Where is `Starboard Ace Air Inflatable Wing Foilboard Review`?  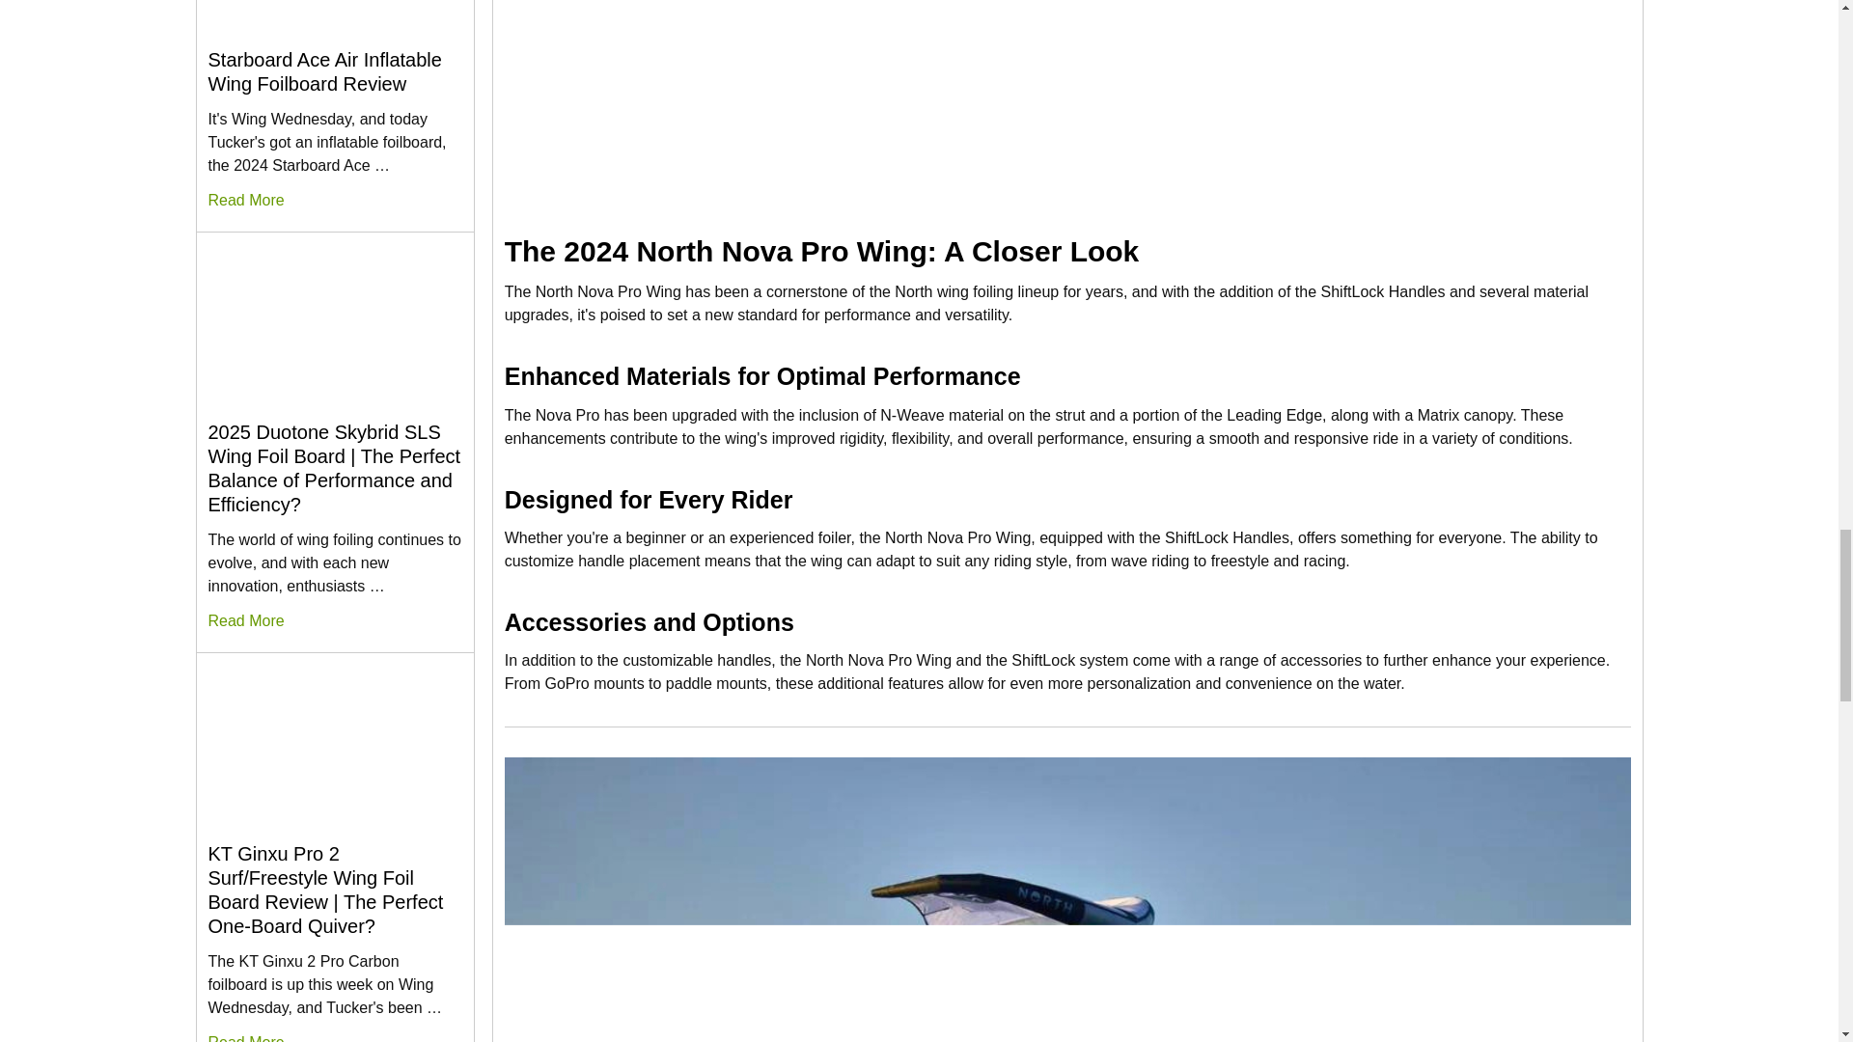
Starboard Ace Air Inflatable Wing Foilboard Review is located at coordinates (334, 17).